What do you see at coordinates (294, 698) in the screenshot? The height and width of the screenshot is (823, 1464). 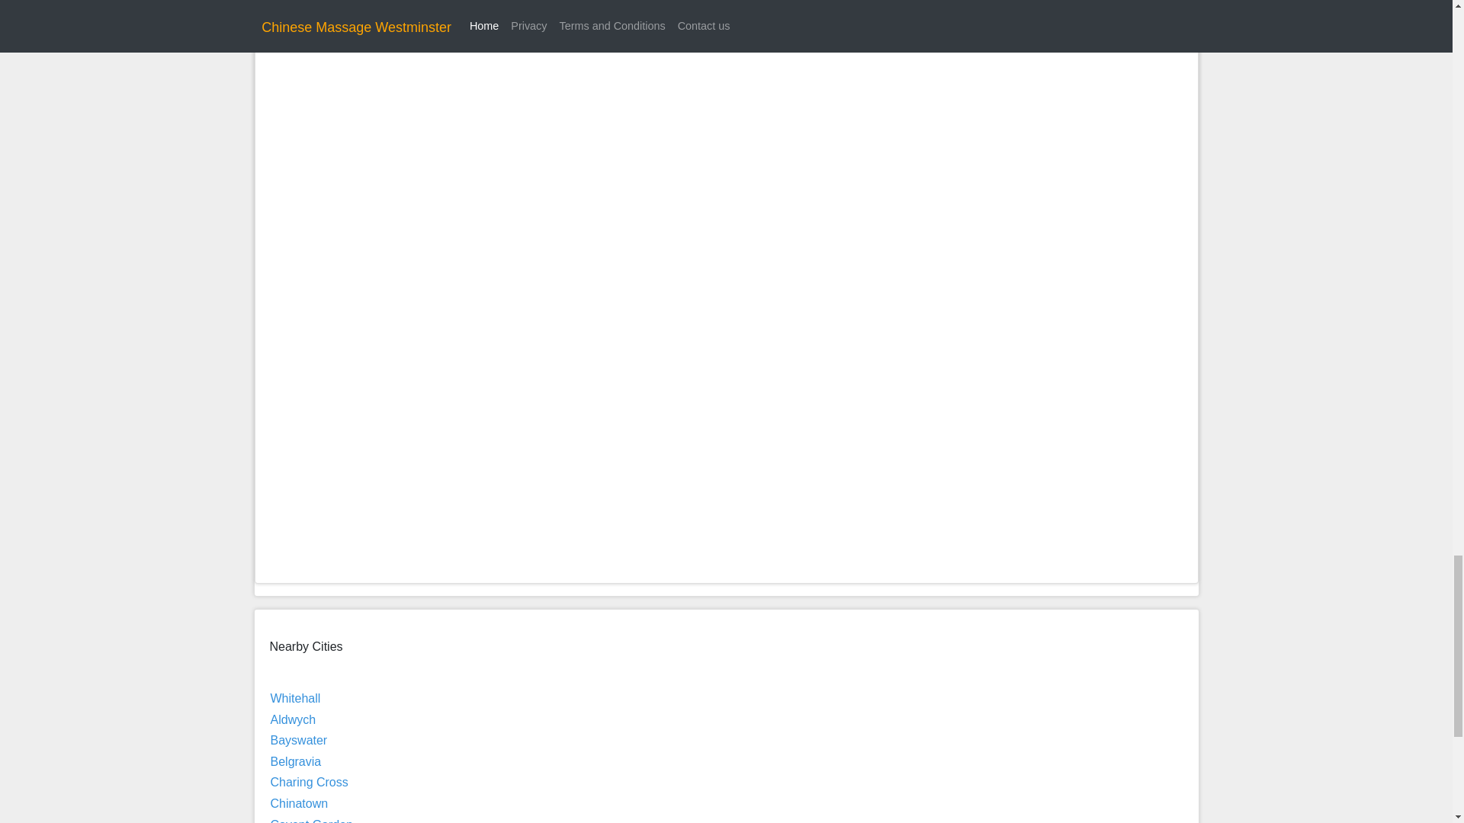 I see `Whitehall` at bounding box center [294, 698].